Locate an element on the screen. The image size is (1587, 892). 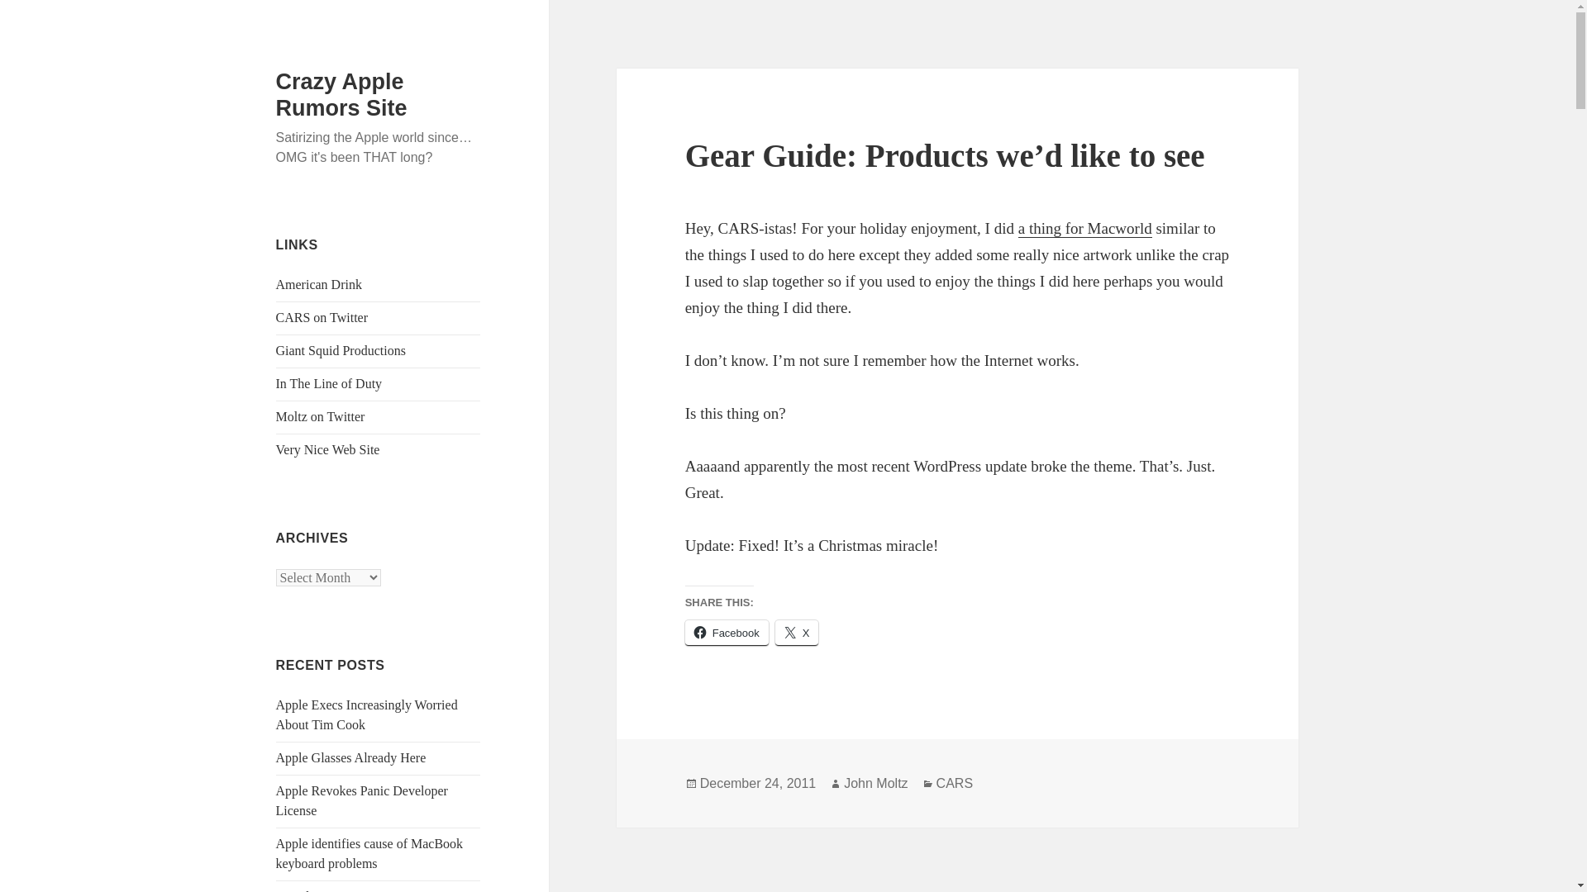
Giant Squid Productions is located at coordinates (341, 350).